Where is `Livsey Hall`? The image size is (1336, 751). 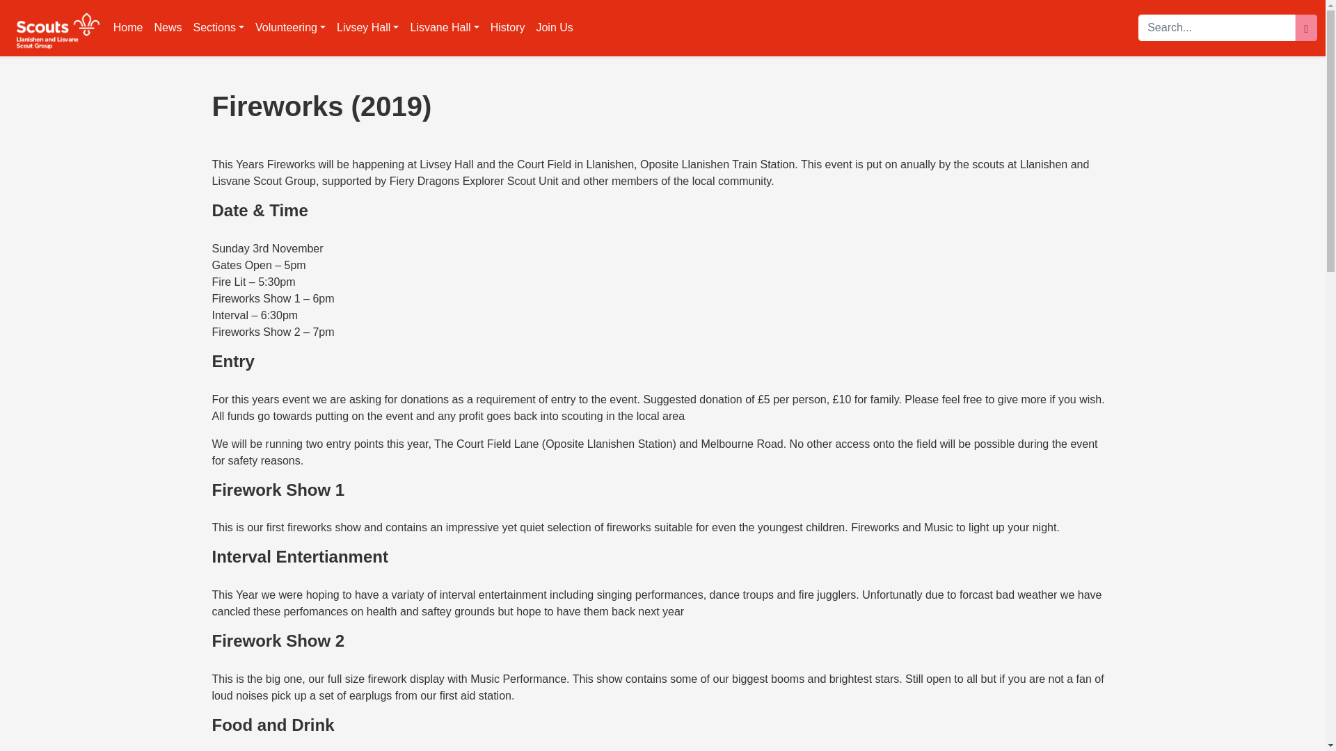
Livsey Hall is located at coordinates (367, 28).